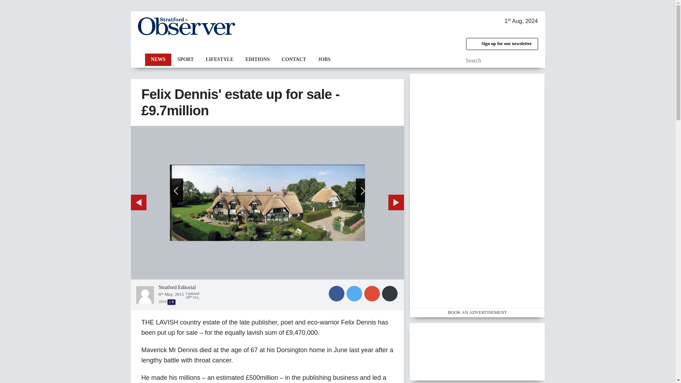 This screenshot has height=383, width=681. Describe the element at coordinates (294, 60) in the screenshot. I see `CONTACT` at that location.